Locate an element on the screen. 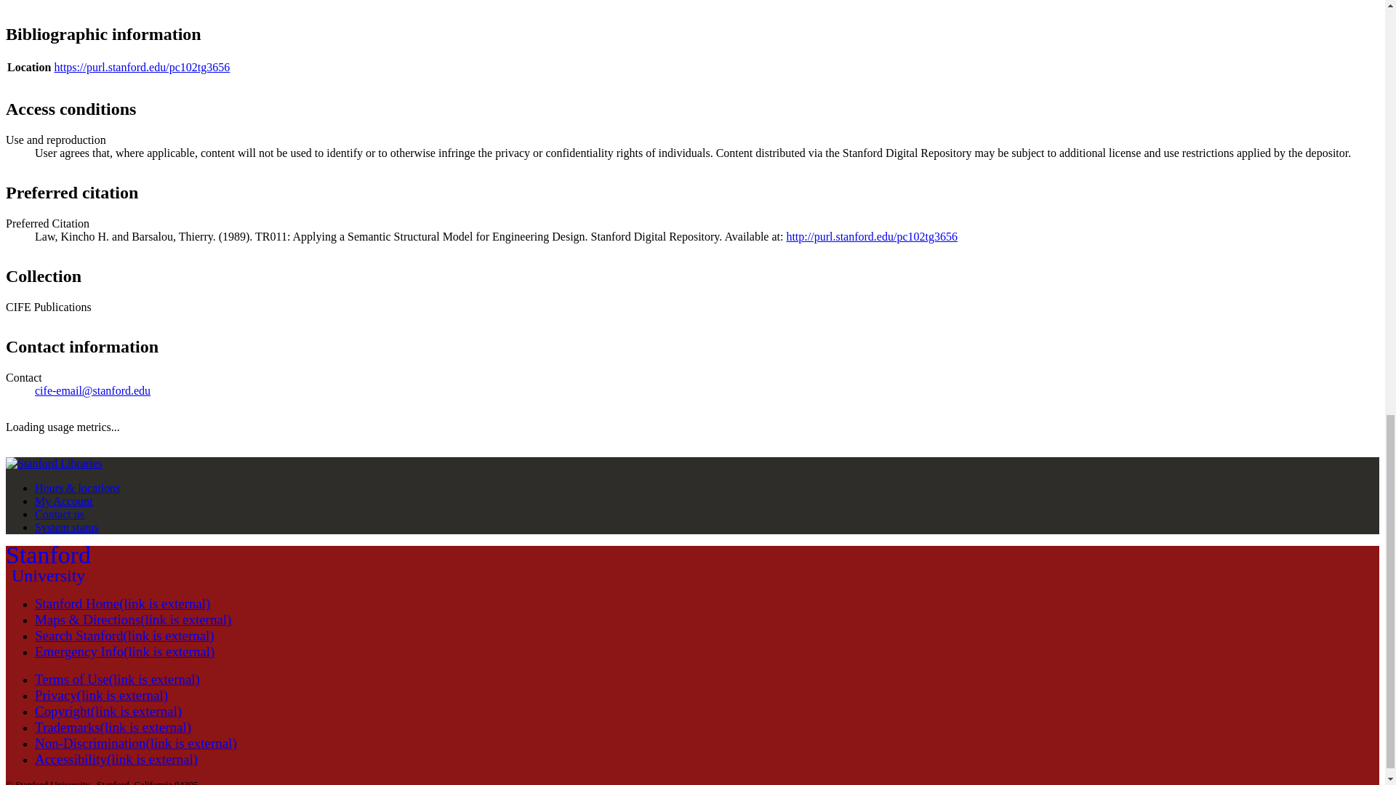 The image size is (1396, 785). Report alleged copyright infringement is located at coordinates (108, 711).